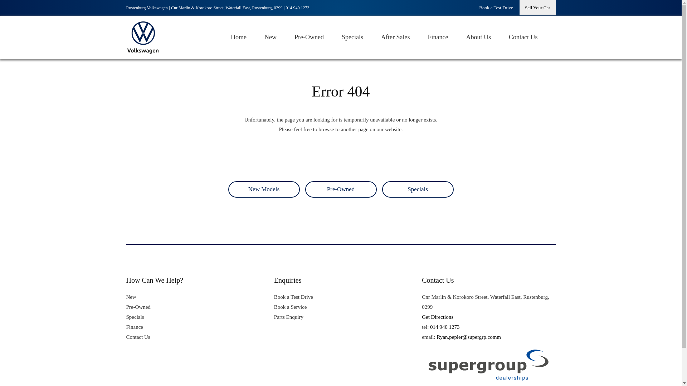  Describe the element at coordinates (138, 307) in the screenshot. I see `Pre-Owned` at that location.